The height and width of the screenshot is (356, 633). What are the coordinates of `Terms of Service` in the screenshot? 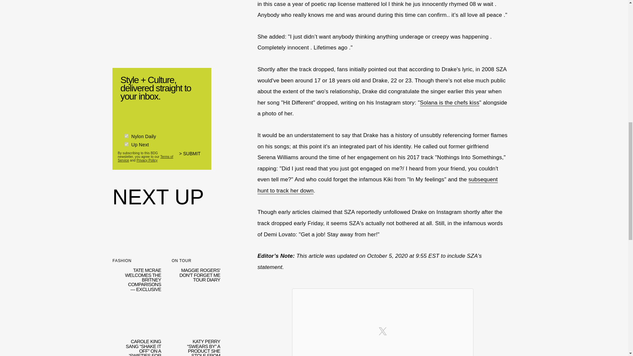 It's located at (145, 158).